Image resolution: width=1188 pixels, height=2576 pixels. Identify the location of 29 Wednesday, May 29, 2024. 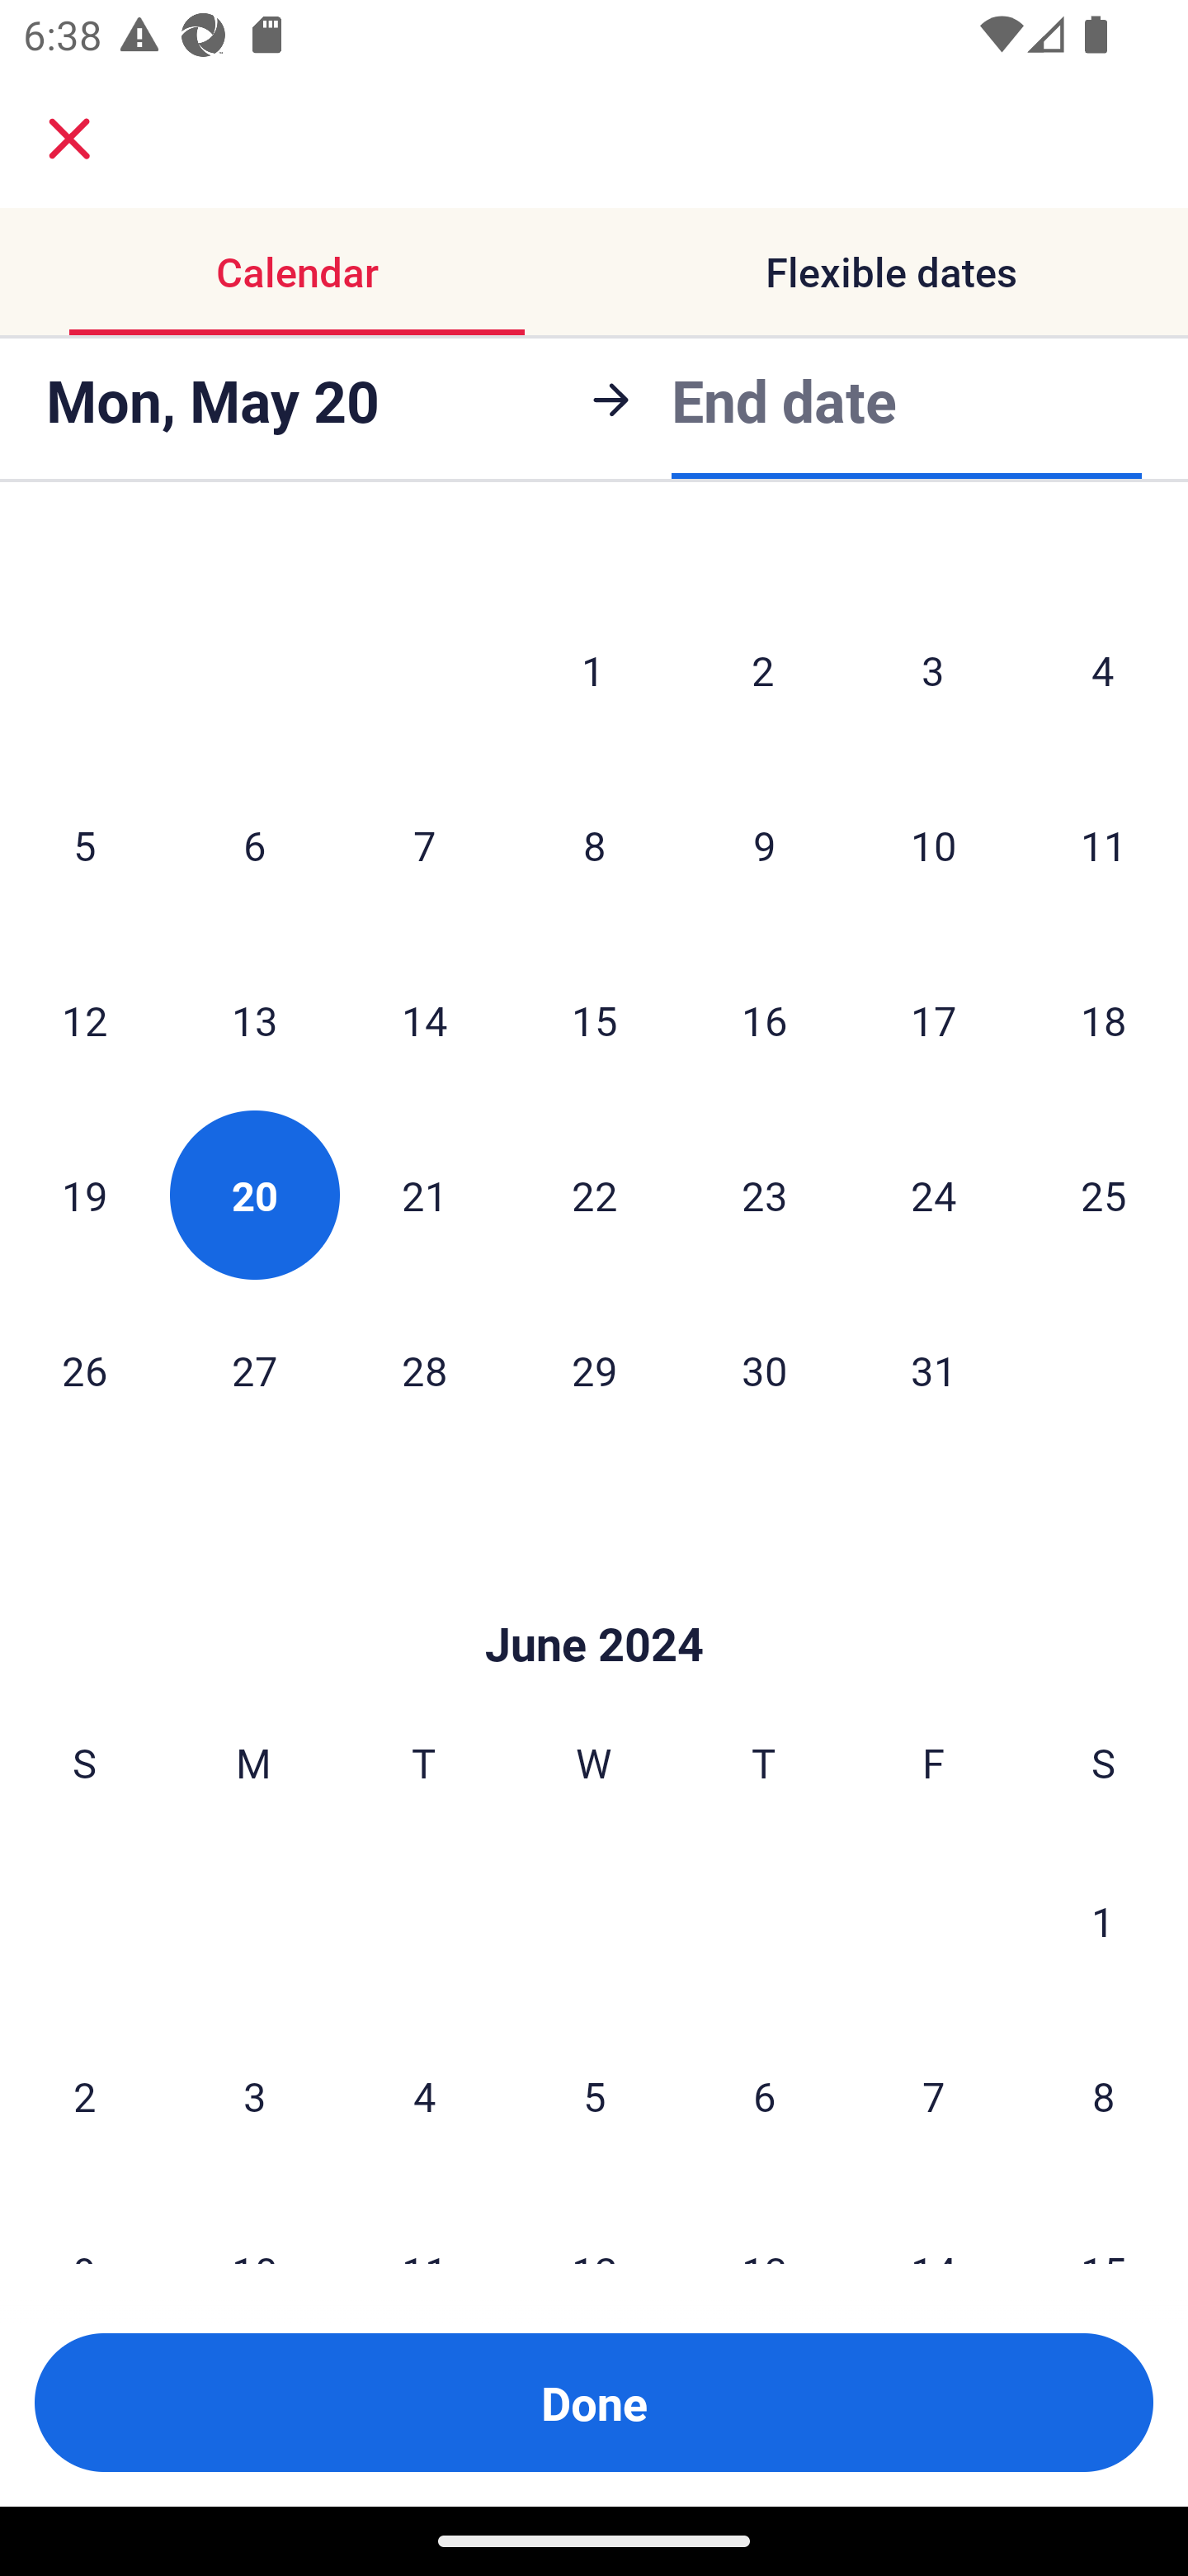
(594, 1370).